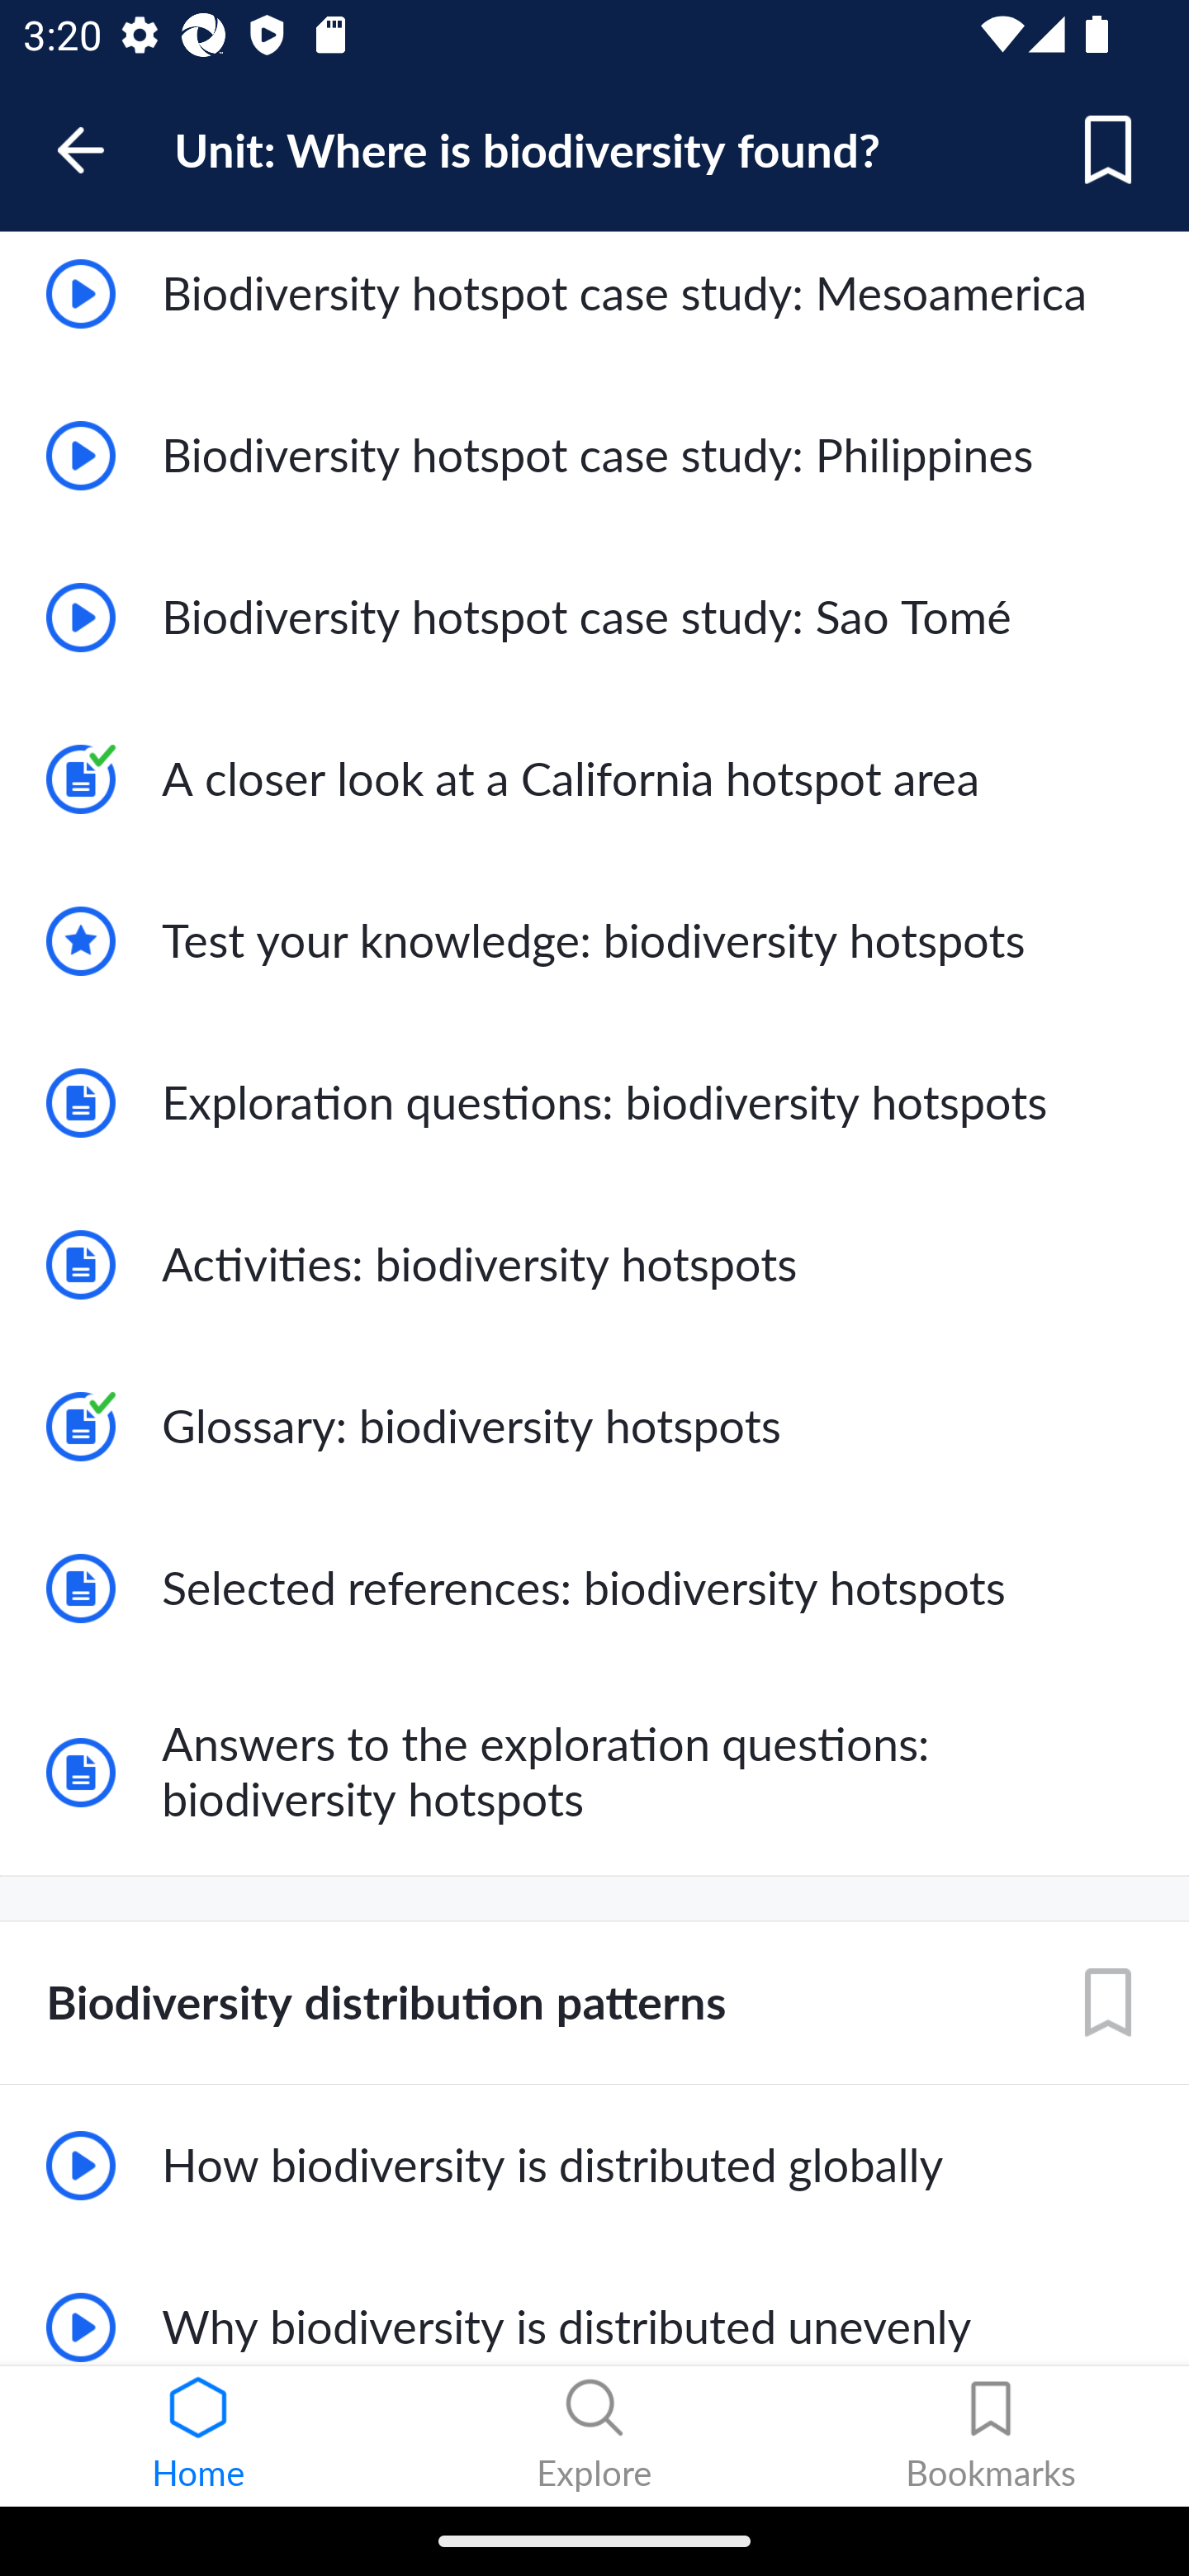  What do you see at coordinates (594, 456) in the screenshot?
I see `Biodiversity hotspot case study: Philippines` at bounding box center [594, 456].